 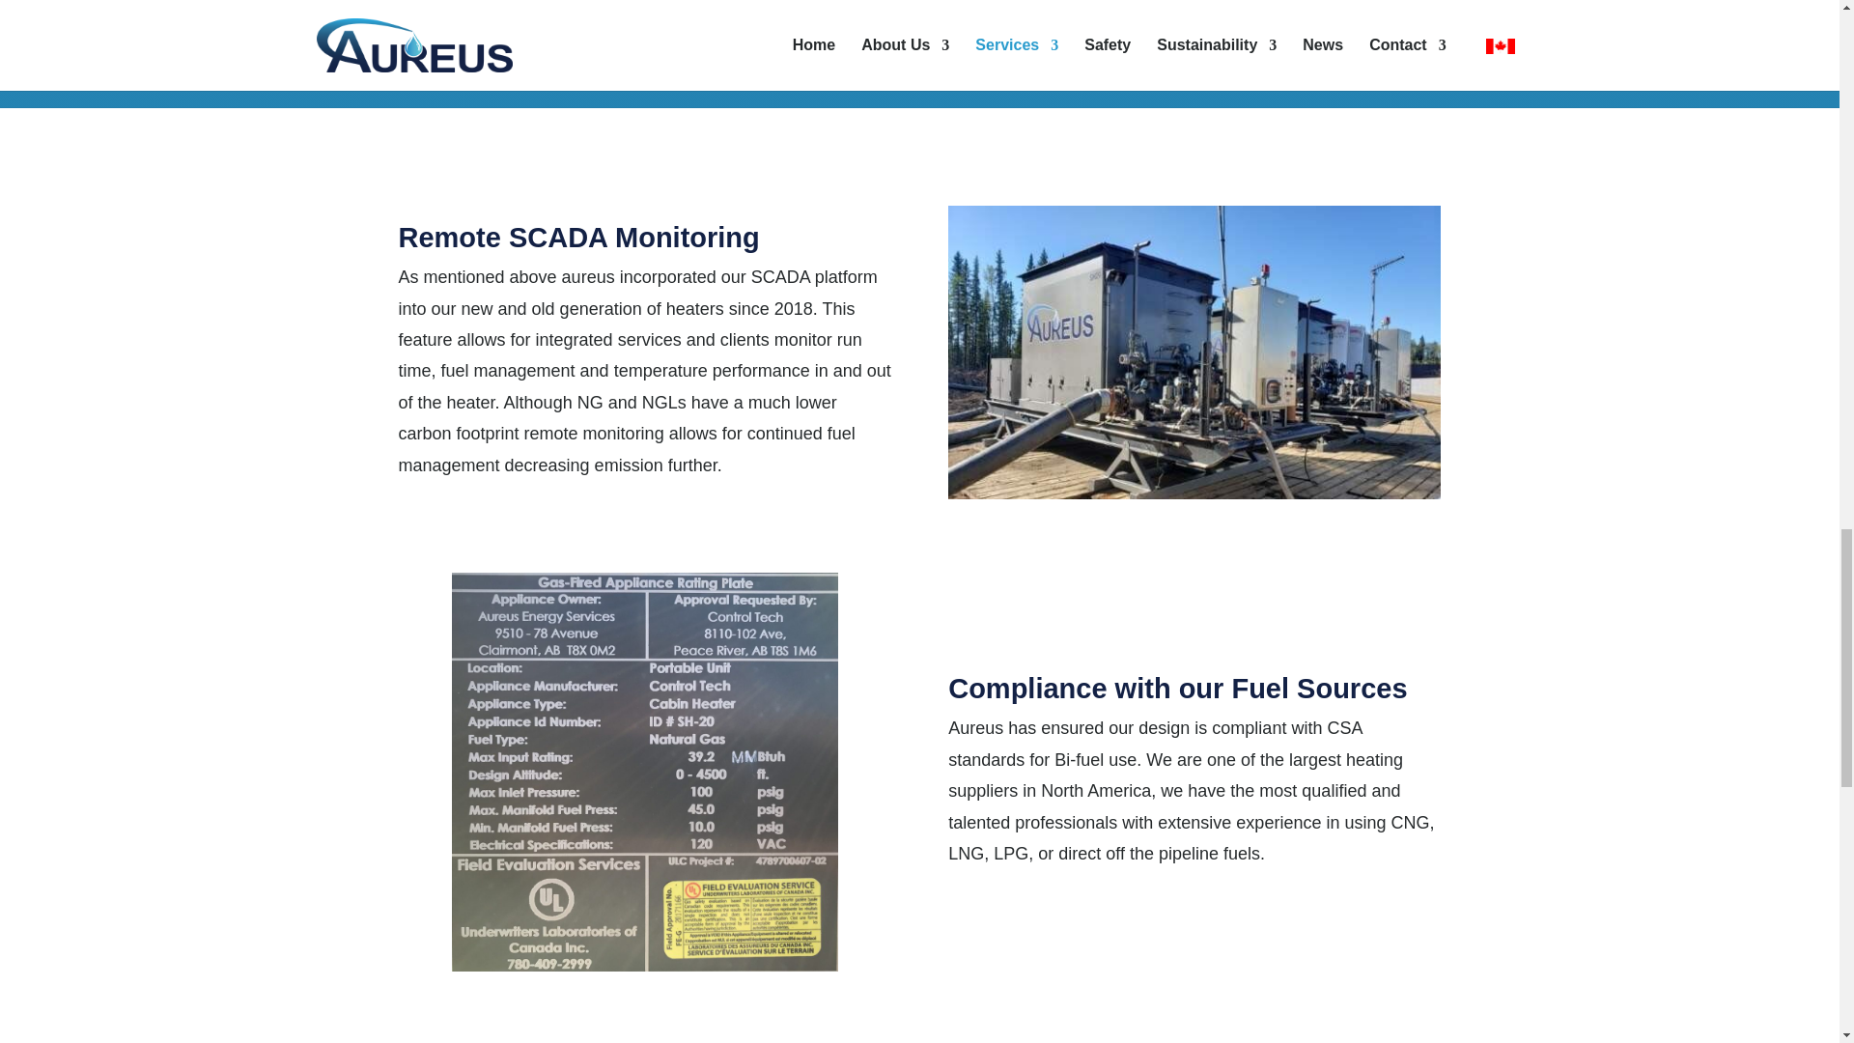 I want to click on Canada - Frac Fluid Heating - Remote SCADA, so click(x=1194, y=352).